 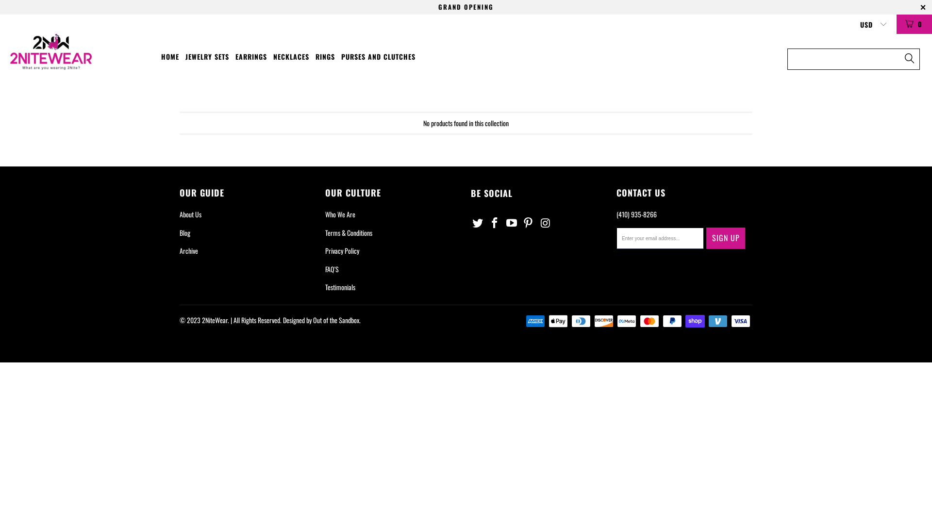 What do you see at coordinates (379, 57) in the screenshot?
I see `PURSES AND CLUTCHES` at bounding box center [379, 57].